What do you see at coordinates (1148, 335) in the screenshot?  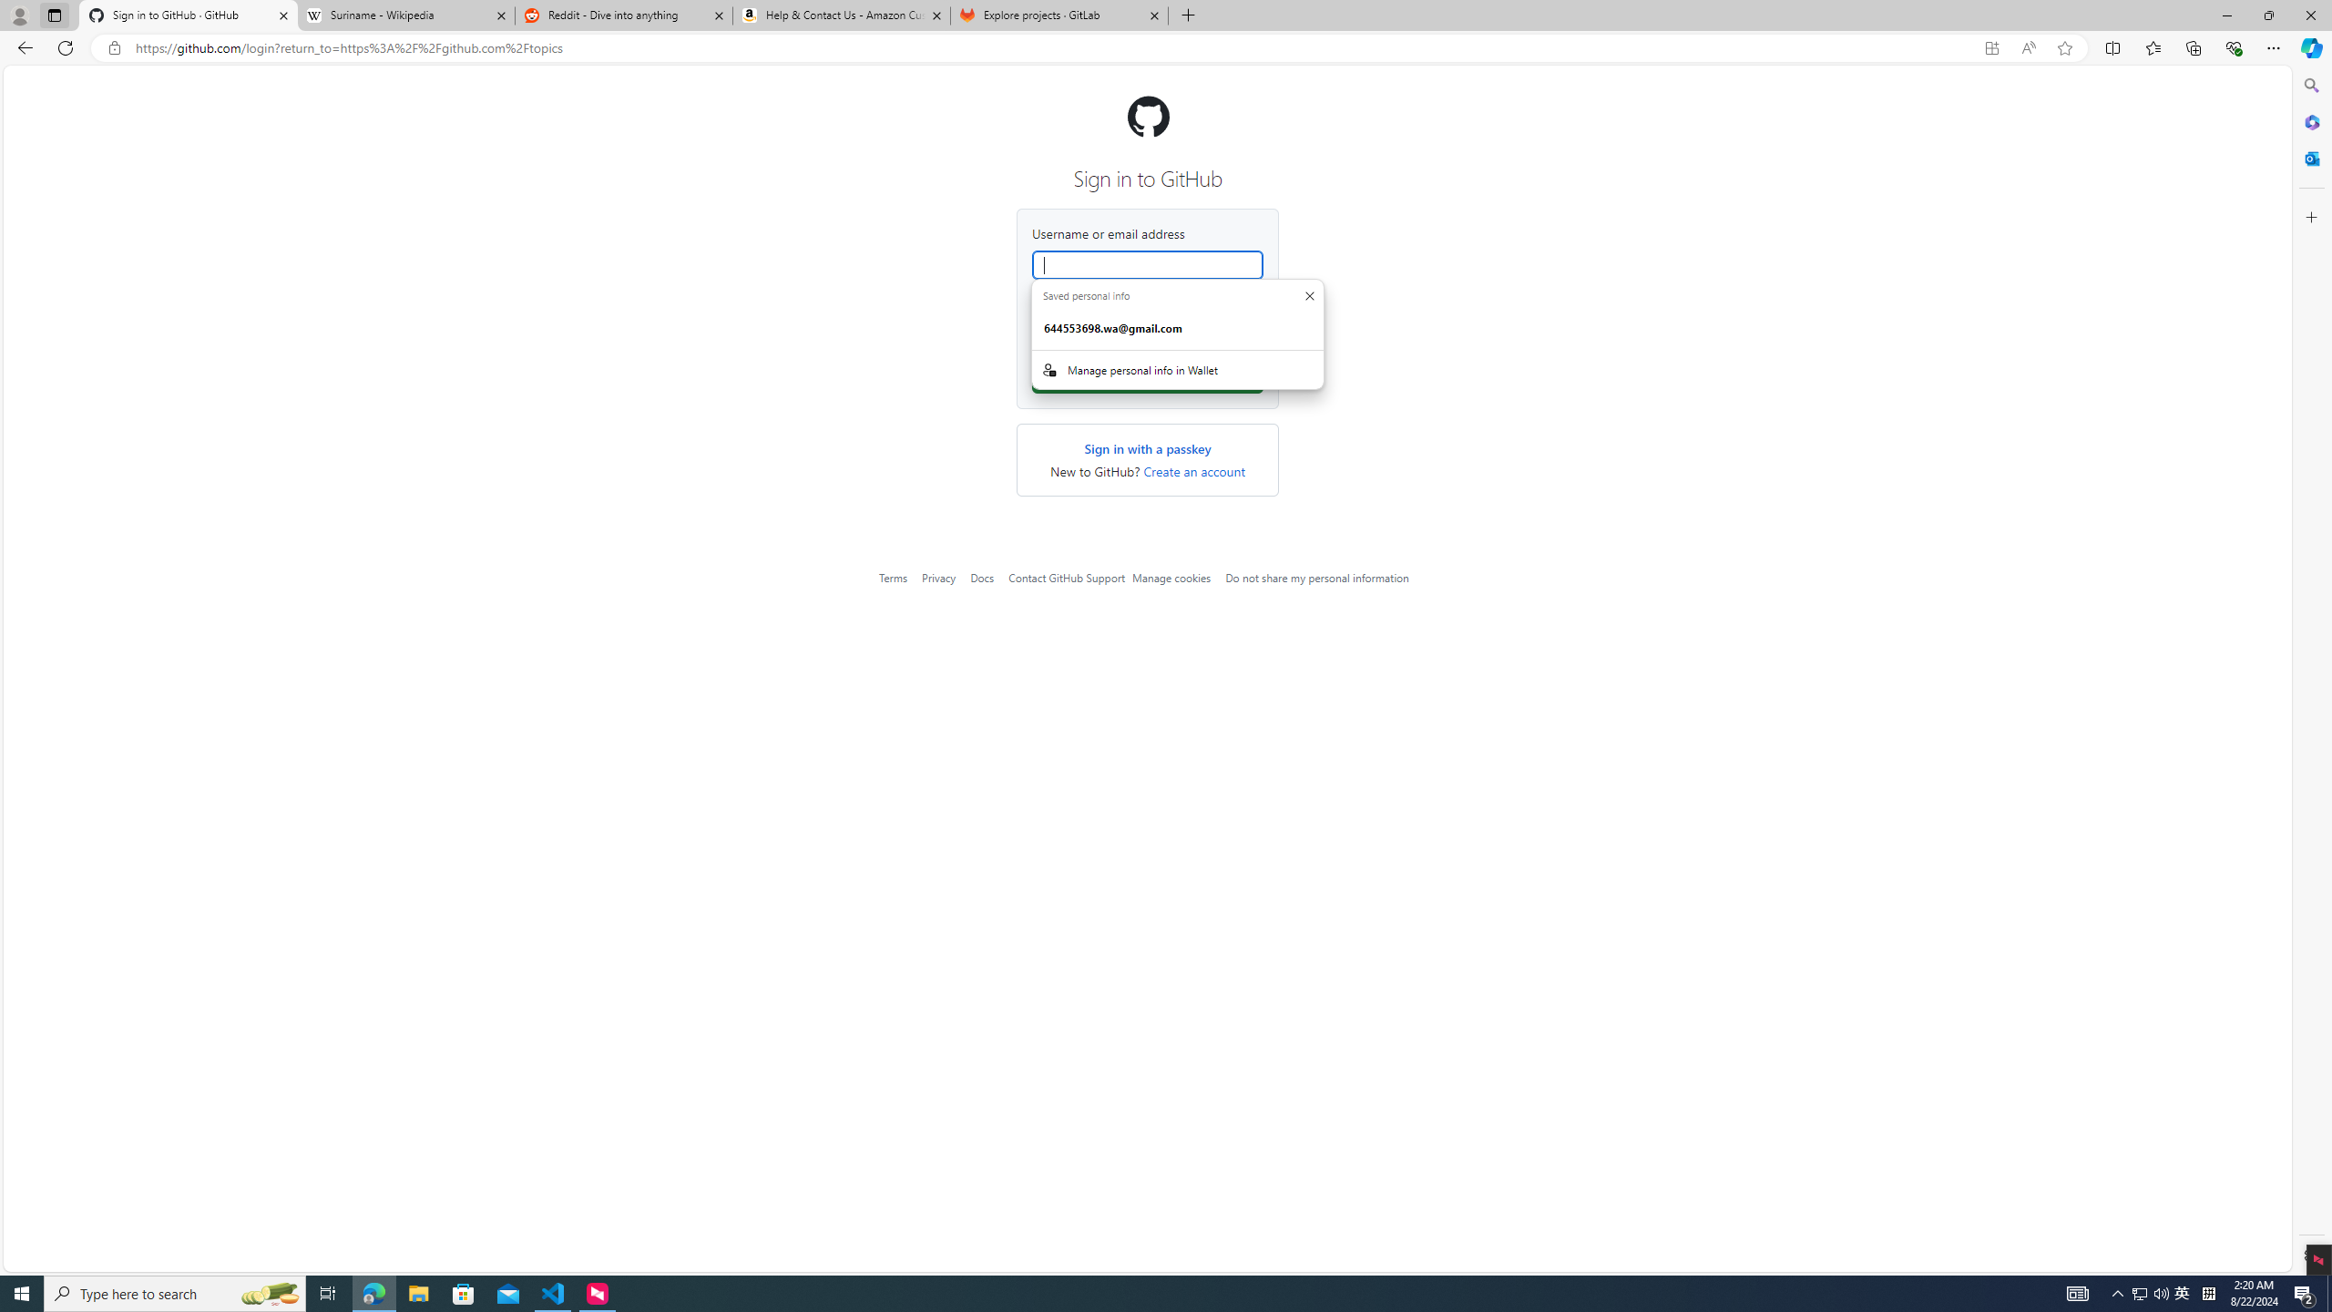 I see `Password` at bounding box center [1148, 335].